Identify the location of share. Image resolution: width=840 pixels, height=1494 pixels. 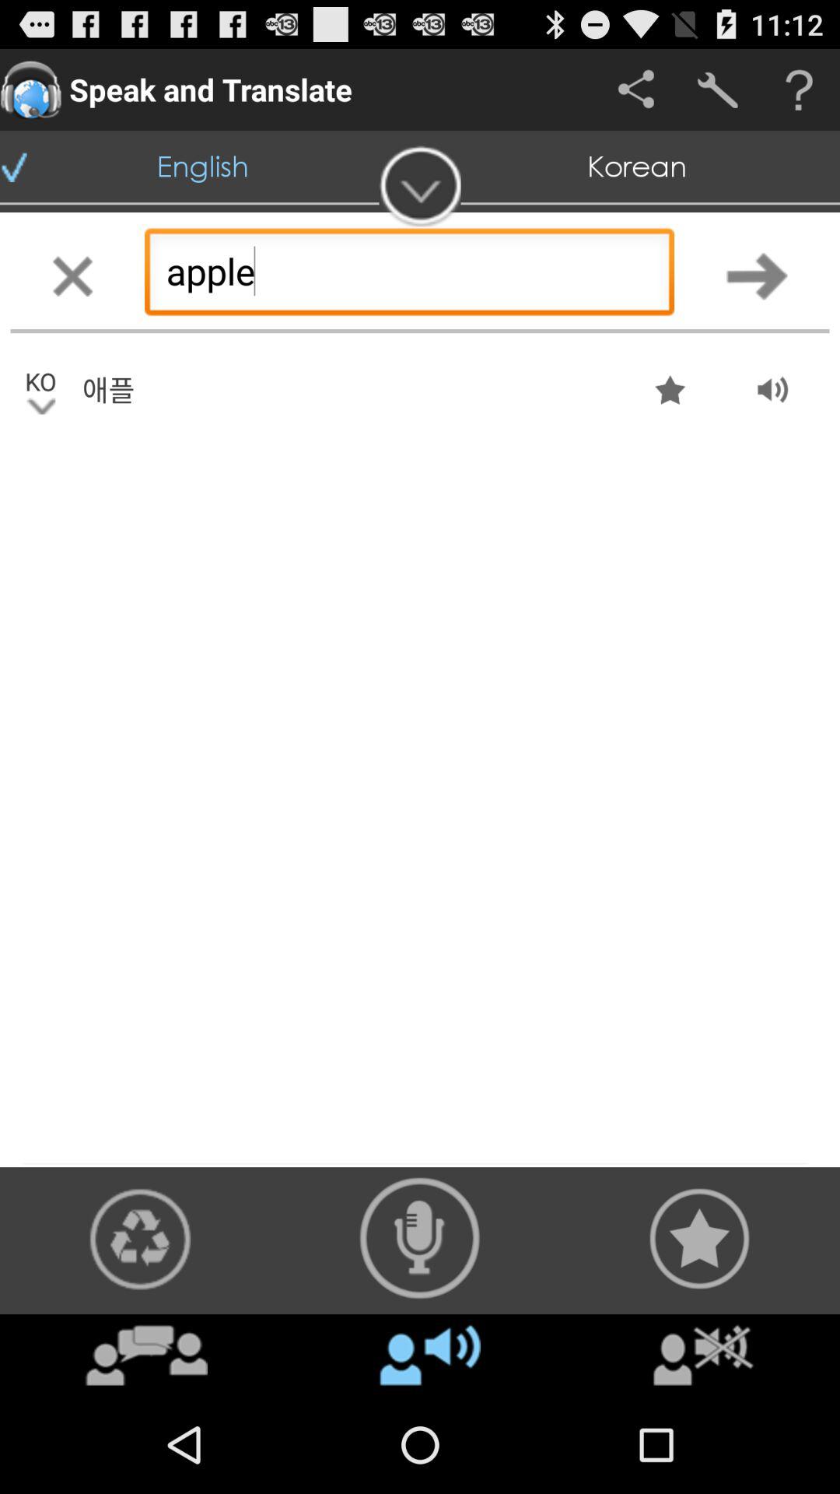
(636, 90).